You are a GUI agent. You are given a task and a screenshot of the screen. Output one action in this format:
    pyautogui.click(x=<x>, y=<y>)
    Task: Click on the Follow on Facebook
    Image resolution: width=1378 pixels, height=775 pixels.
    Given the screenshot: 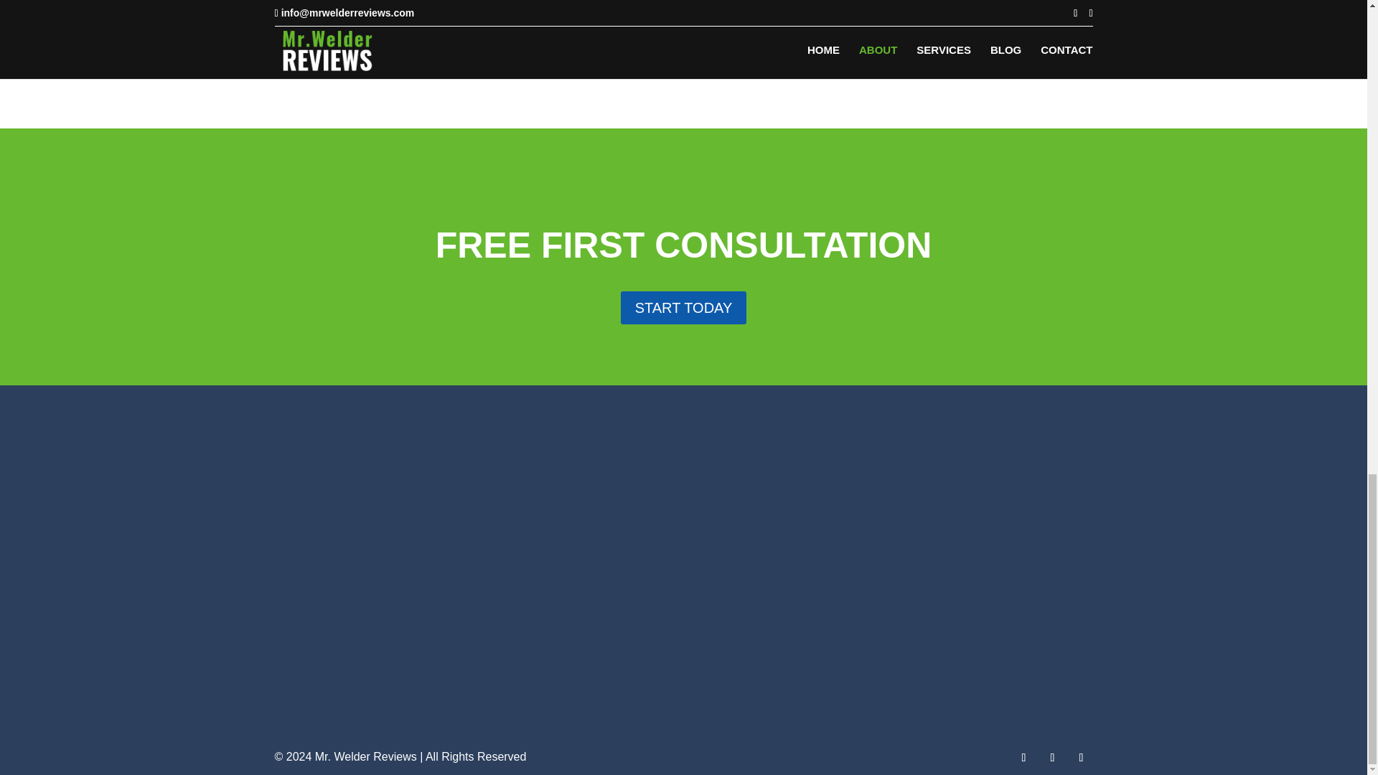 What is the action you would take?
    pyautogui.click(x=1023, y=758)
    